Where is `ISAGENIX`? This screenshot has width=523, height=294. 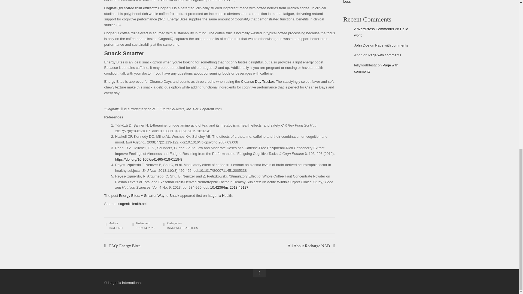
ISAGENIX is located at coordinates (116, 228).